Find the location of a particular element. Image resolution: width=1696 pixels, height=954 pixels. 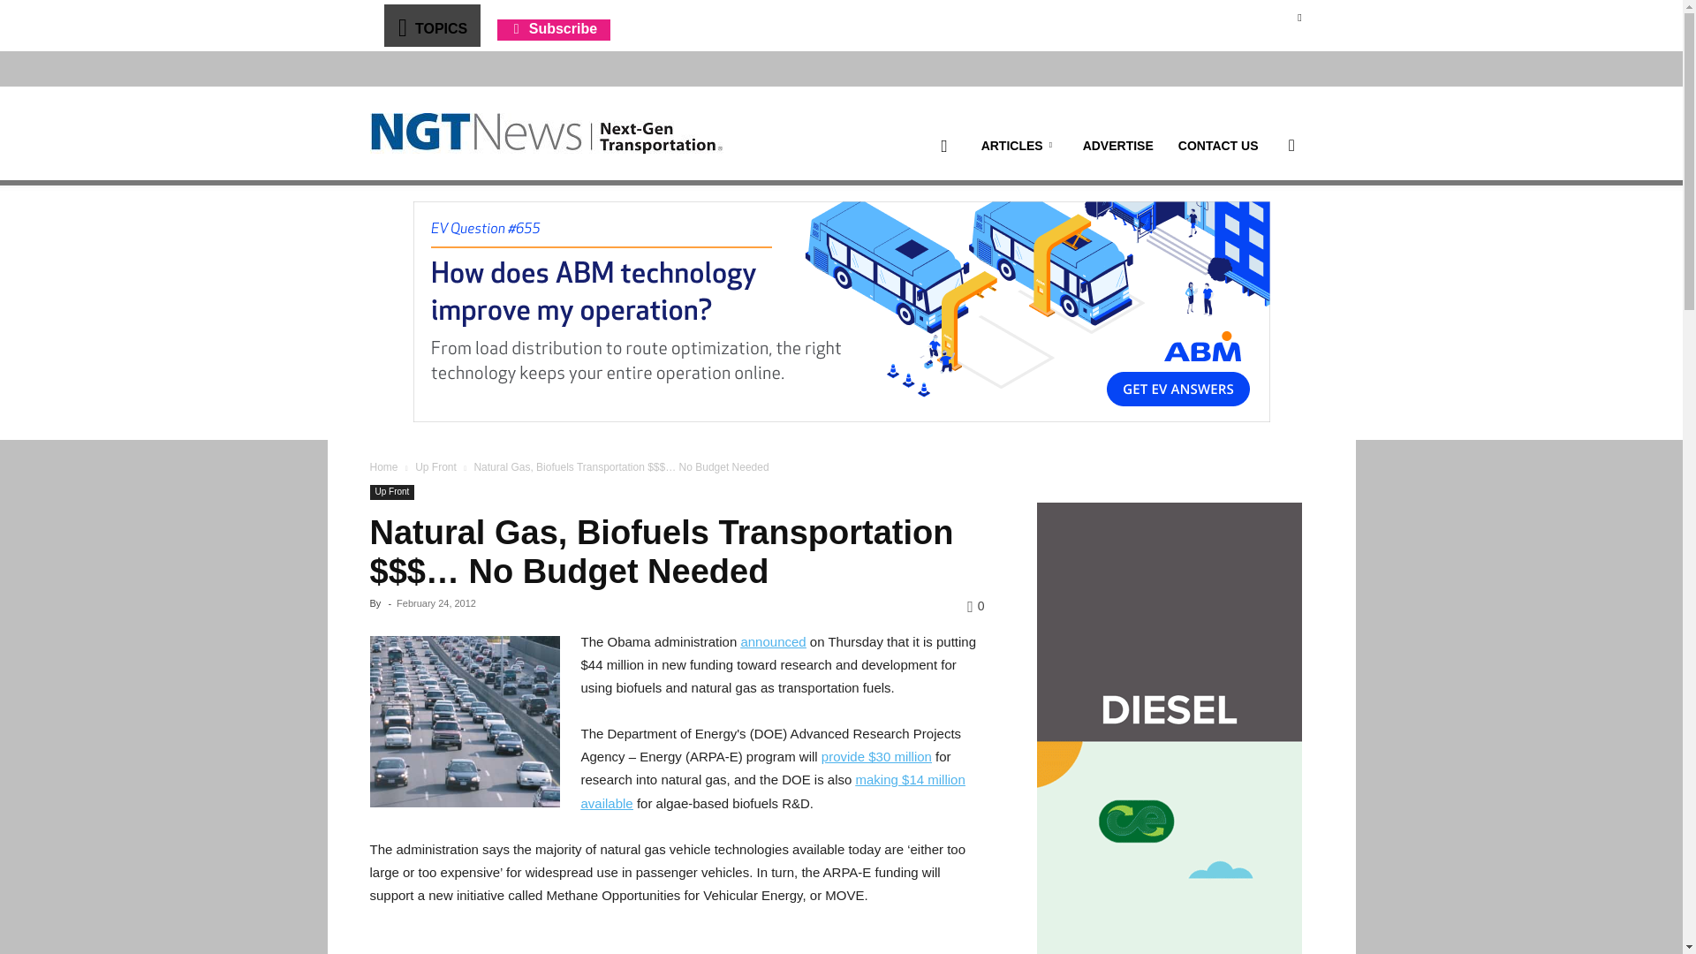

NGT News is located at coordinates (546, 132).